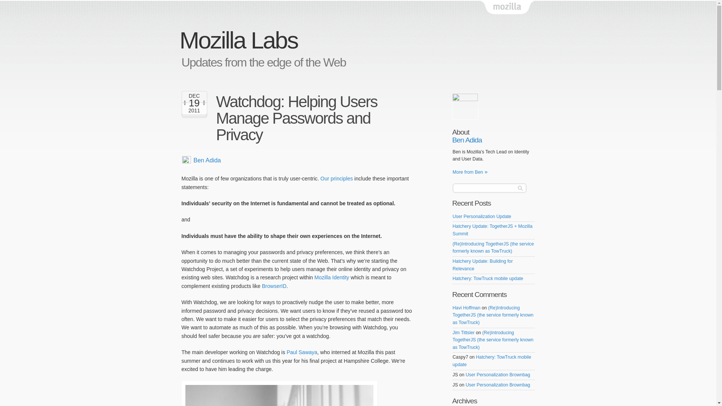 This screenshot has width=722, height=406. What do you see at coordinates (507, 8) in the screenshot?
I see `Mozilla` at bounding box center [507, 8].